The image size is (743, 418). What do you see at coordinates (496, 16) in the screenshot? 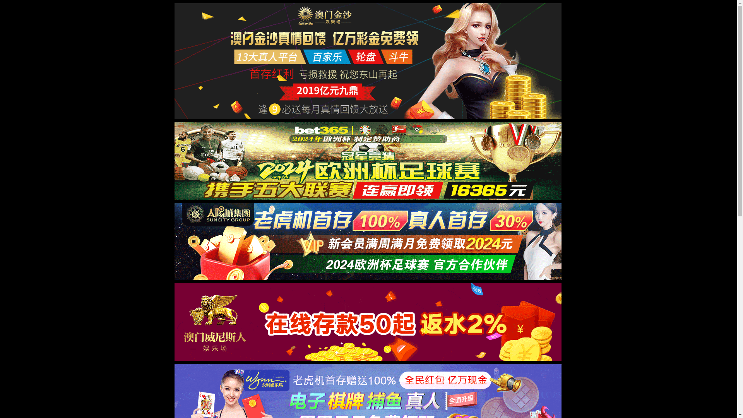
I see `Case Study` at bounding box center [496, 16].